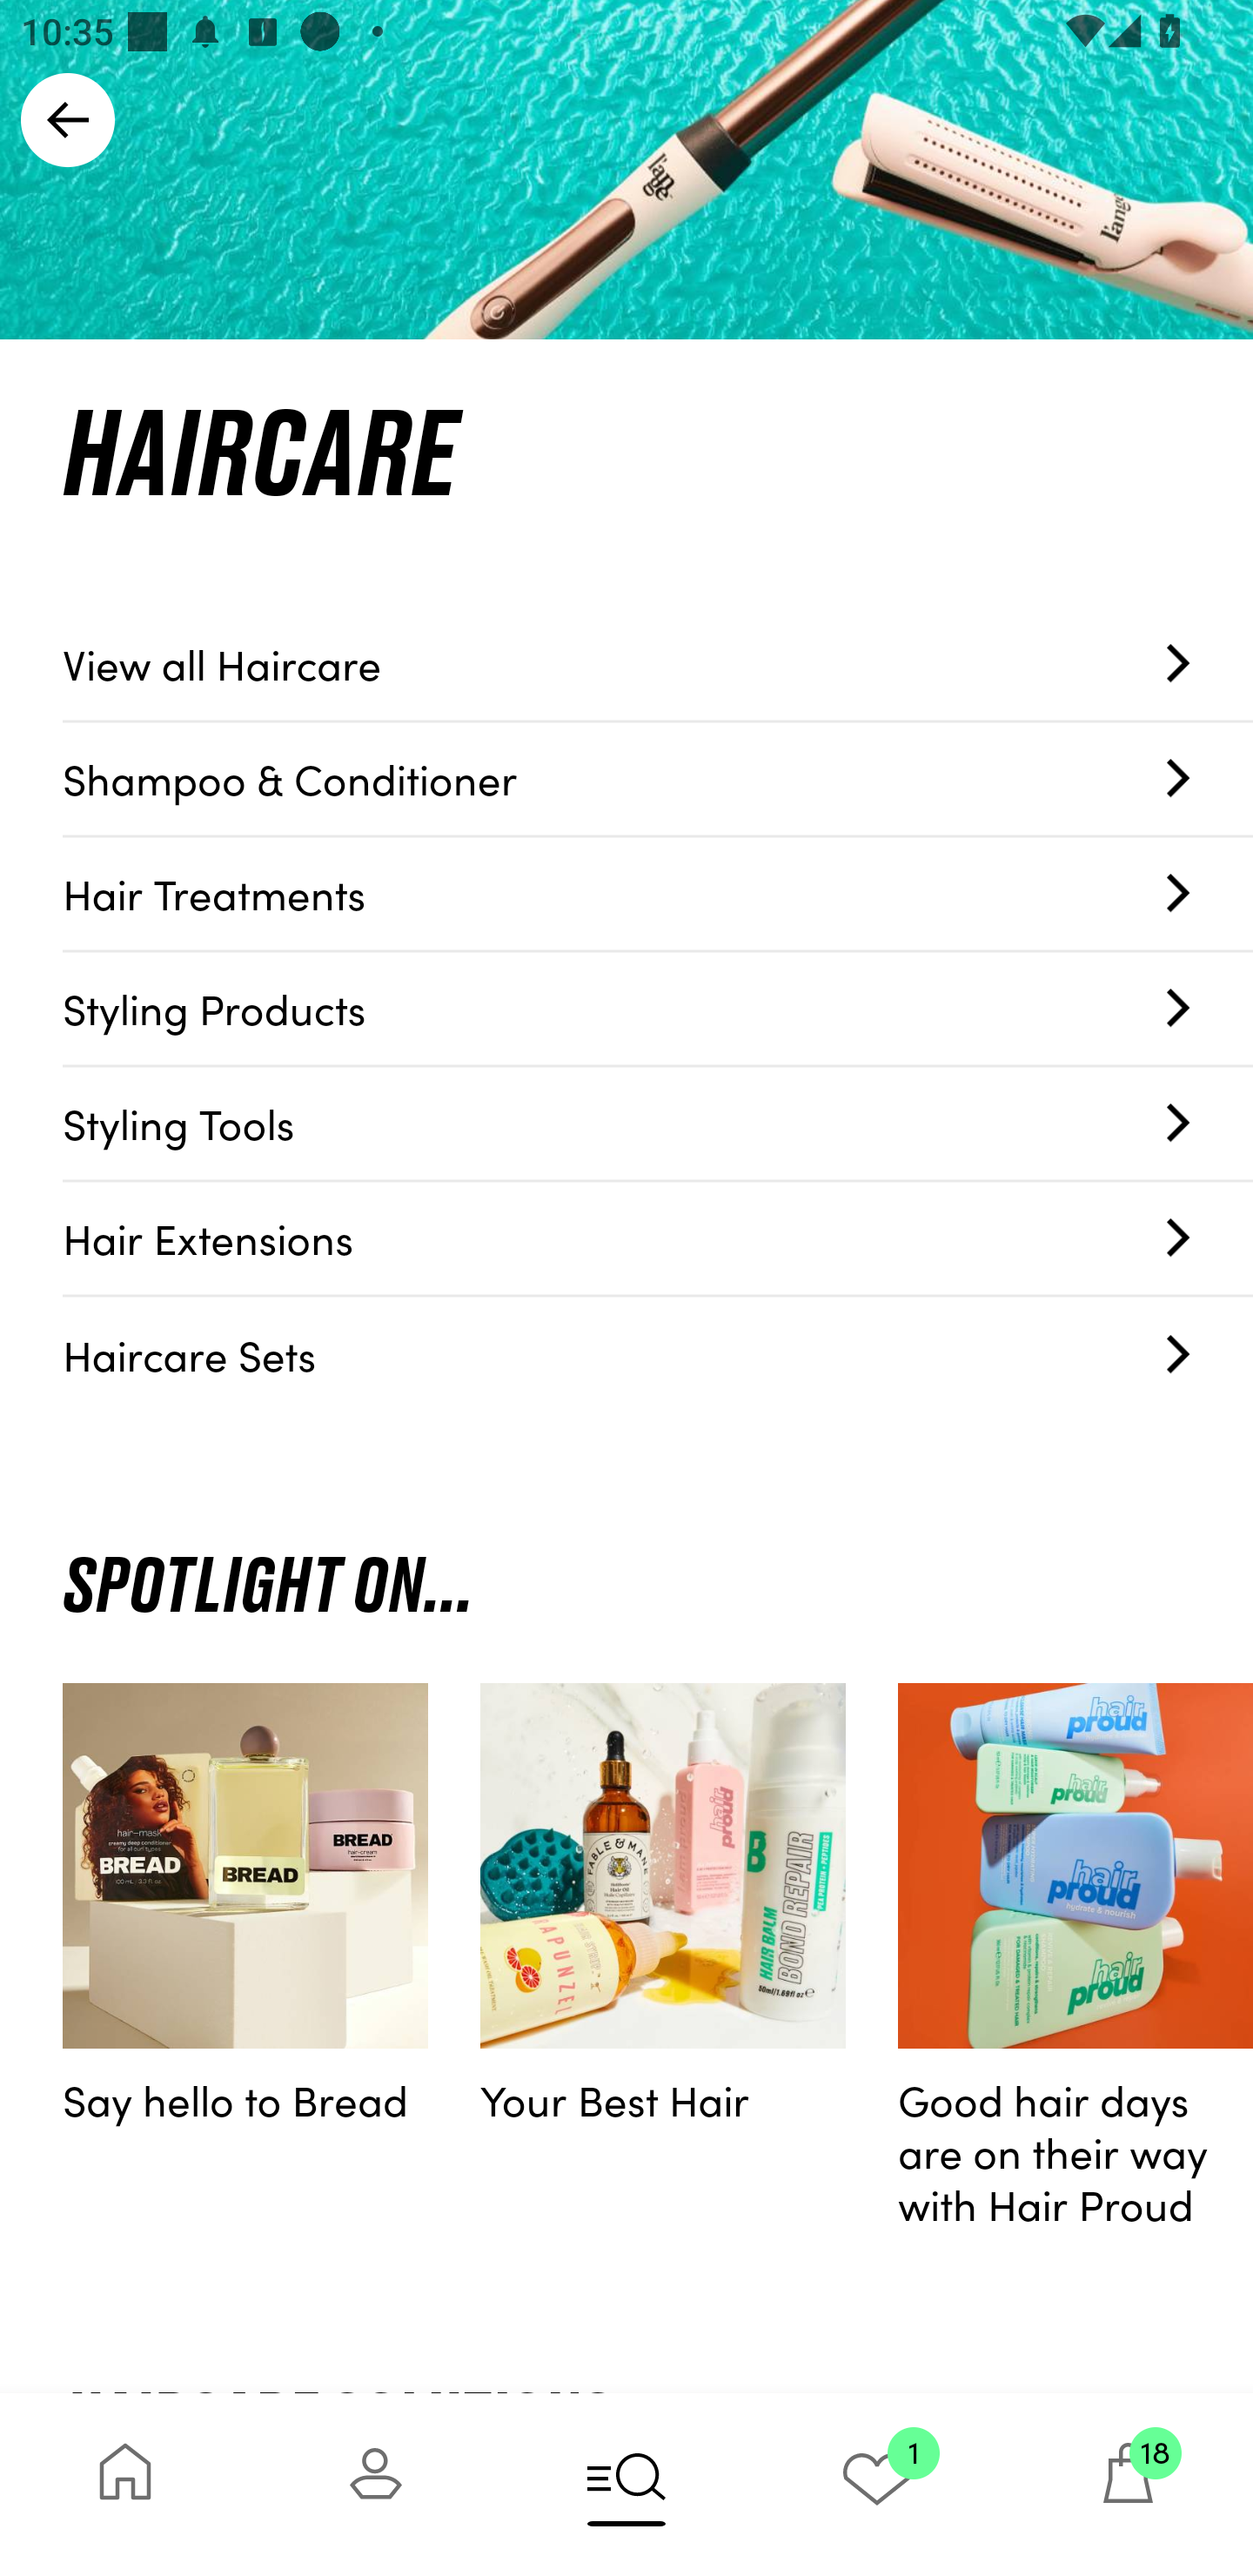 The width and height of the screenshot is (1253, 2576). Describe the element at coordinates (658, 1353) in the screenshot. I see `Haircare Sets` at that location.